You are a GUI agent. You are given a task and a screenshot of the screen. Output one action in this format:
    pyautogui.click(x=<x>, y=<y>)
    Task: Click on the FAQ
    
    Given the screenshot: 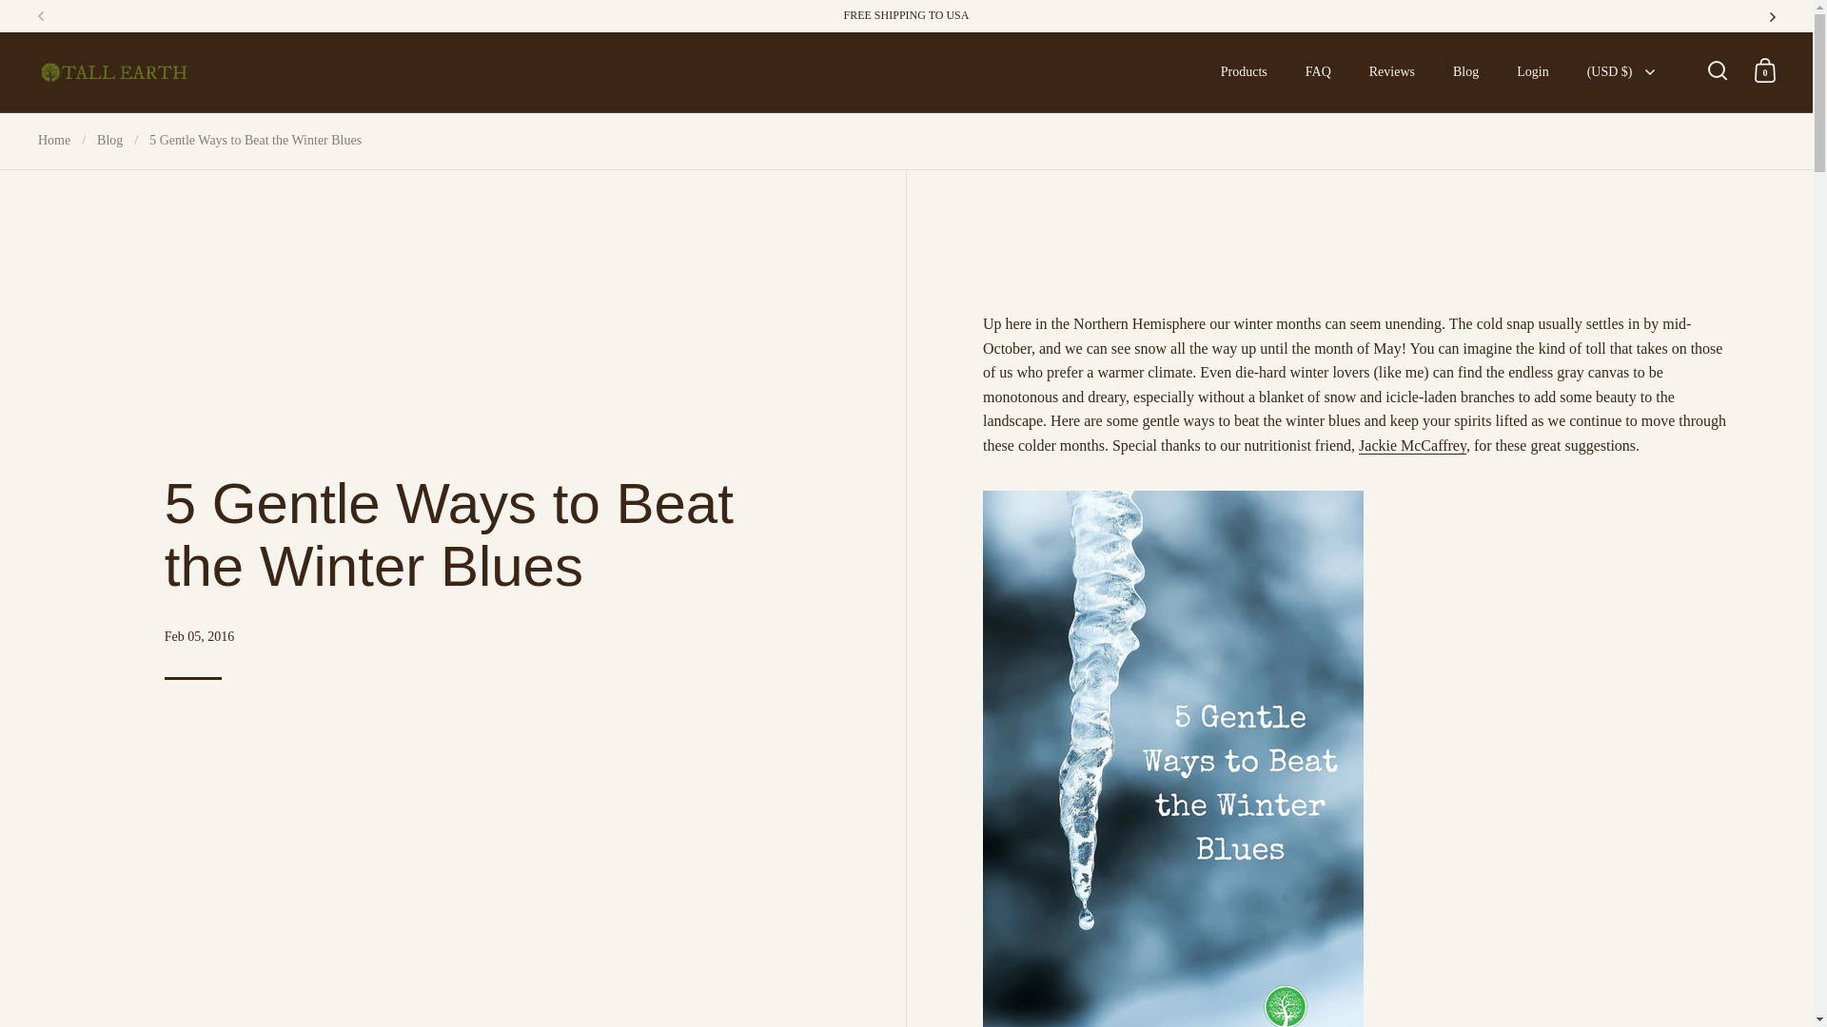 What is the action you would take?
    pyautogui.click(x=1317, y=72)
    